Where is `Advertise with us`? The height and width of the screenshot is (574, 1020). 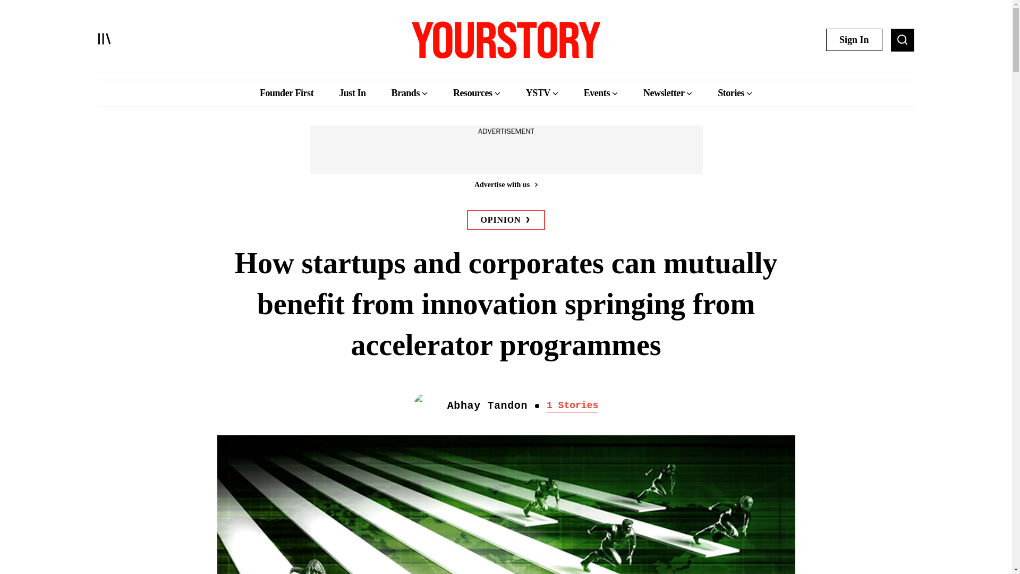 Advertise with us is located at coordinates (505, 184).